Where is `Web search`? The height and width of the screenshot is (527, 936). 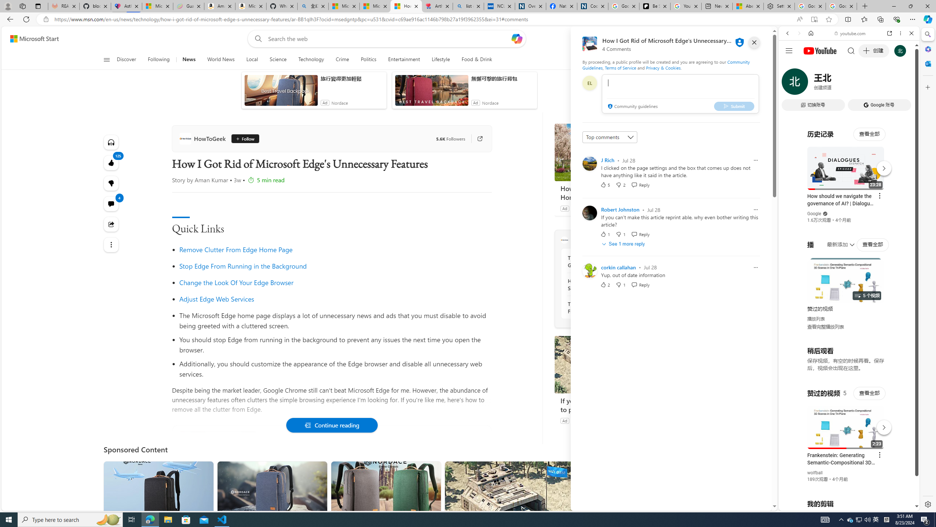
Web search is located at coordinates (256, 39).